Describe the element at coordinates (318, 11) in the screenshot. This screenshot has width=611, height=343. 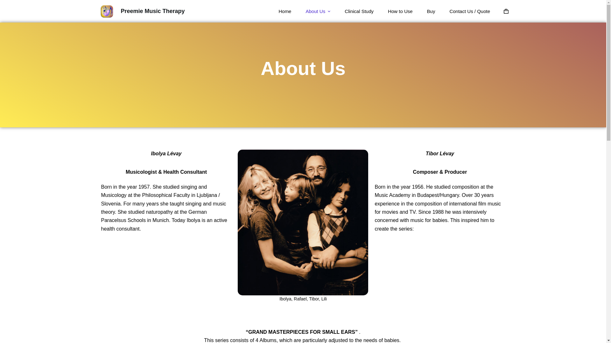
I see `About Us` at that location.